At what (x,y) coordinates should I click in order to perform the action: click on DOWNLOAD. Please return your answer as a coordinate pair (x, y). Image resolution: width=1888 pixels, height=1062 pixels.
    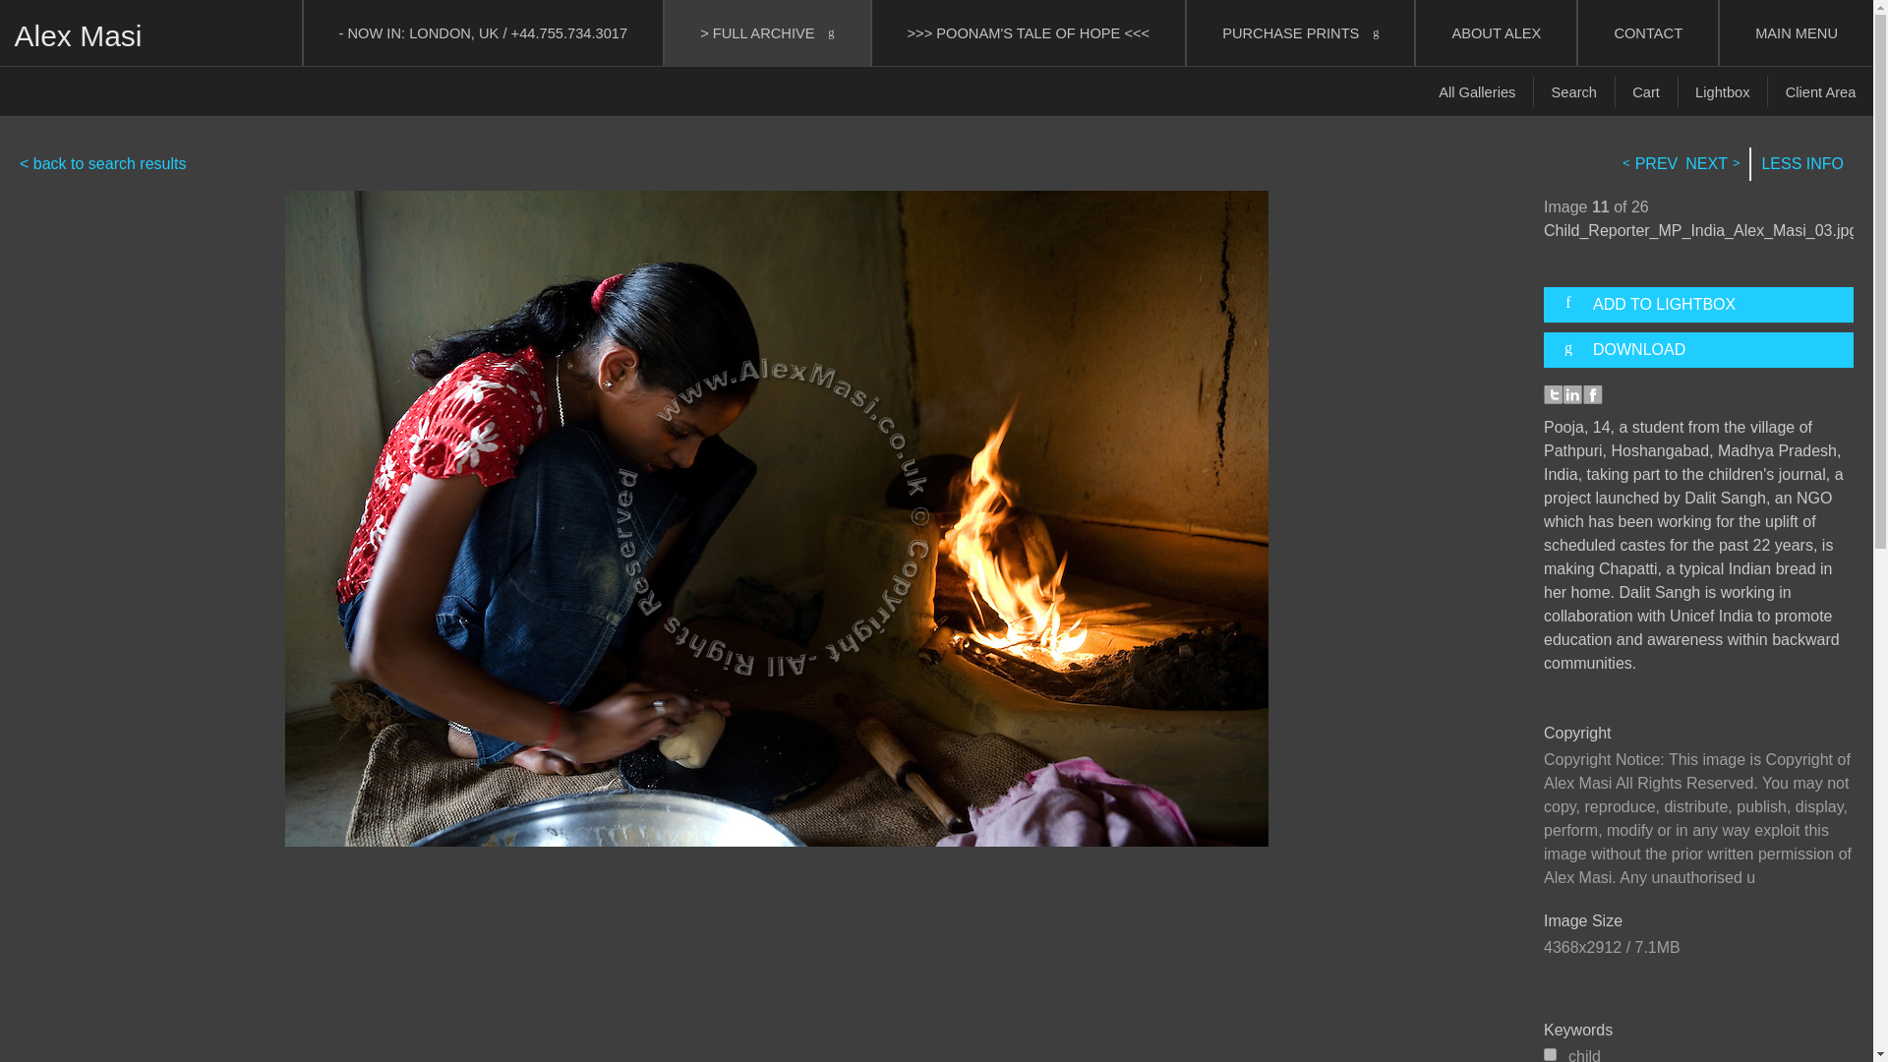
    Looking at the image, I should click on (1706, 350).